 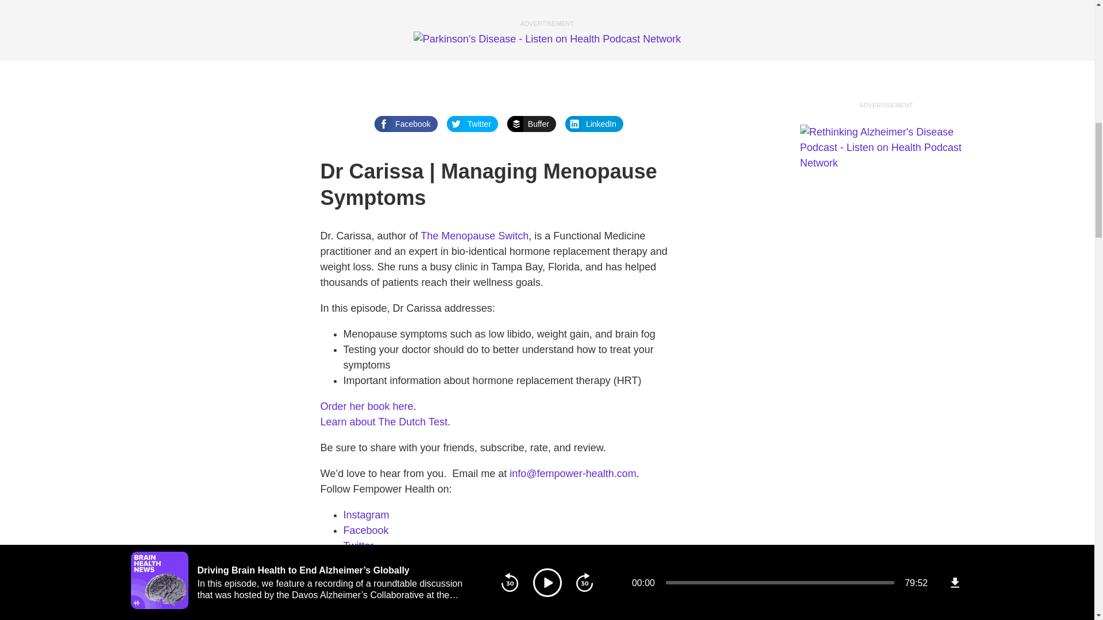 I want to click on Learn about The Dutch Test, so click(x=384, y=421).